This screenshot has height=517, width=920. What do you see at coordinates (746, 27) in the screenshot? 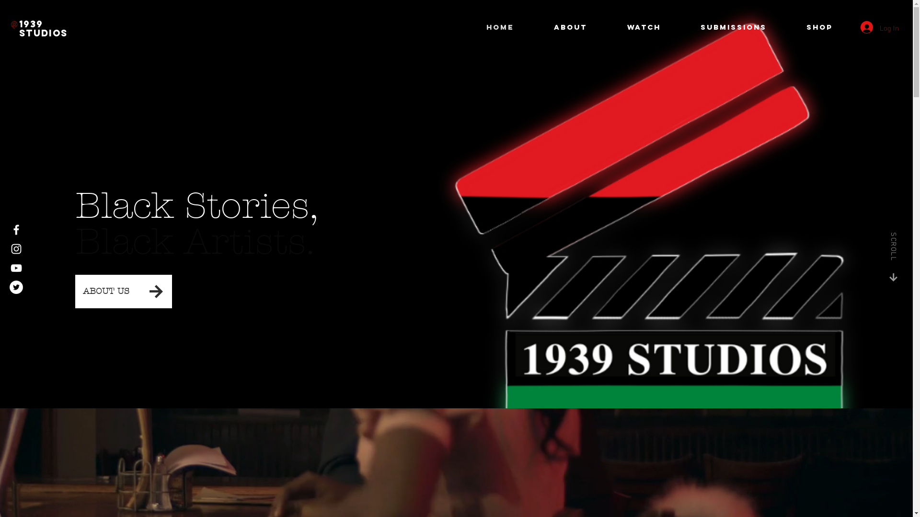
I see `SUBMISSIONS` at bounding box center [746, 27].